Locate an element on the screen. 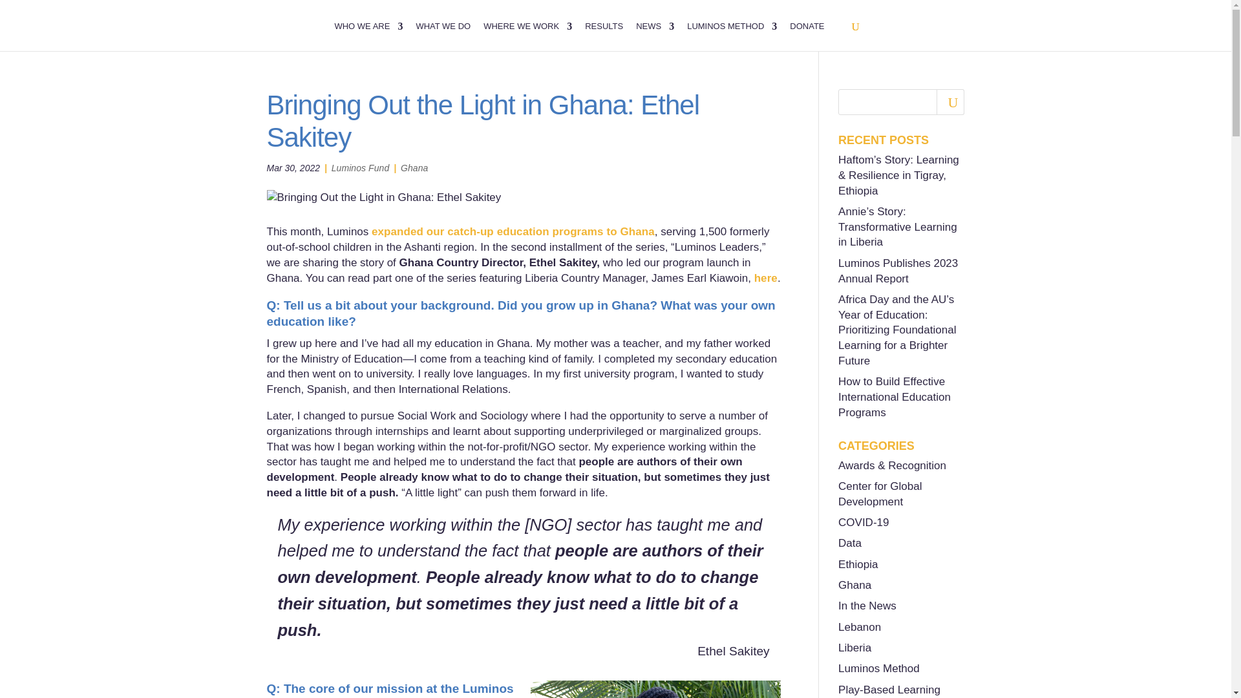 The height and width of the screenshot is (698, 1241). WHO WE ARE is located at coordinates (368, 36).